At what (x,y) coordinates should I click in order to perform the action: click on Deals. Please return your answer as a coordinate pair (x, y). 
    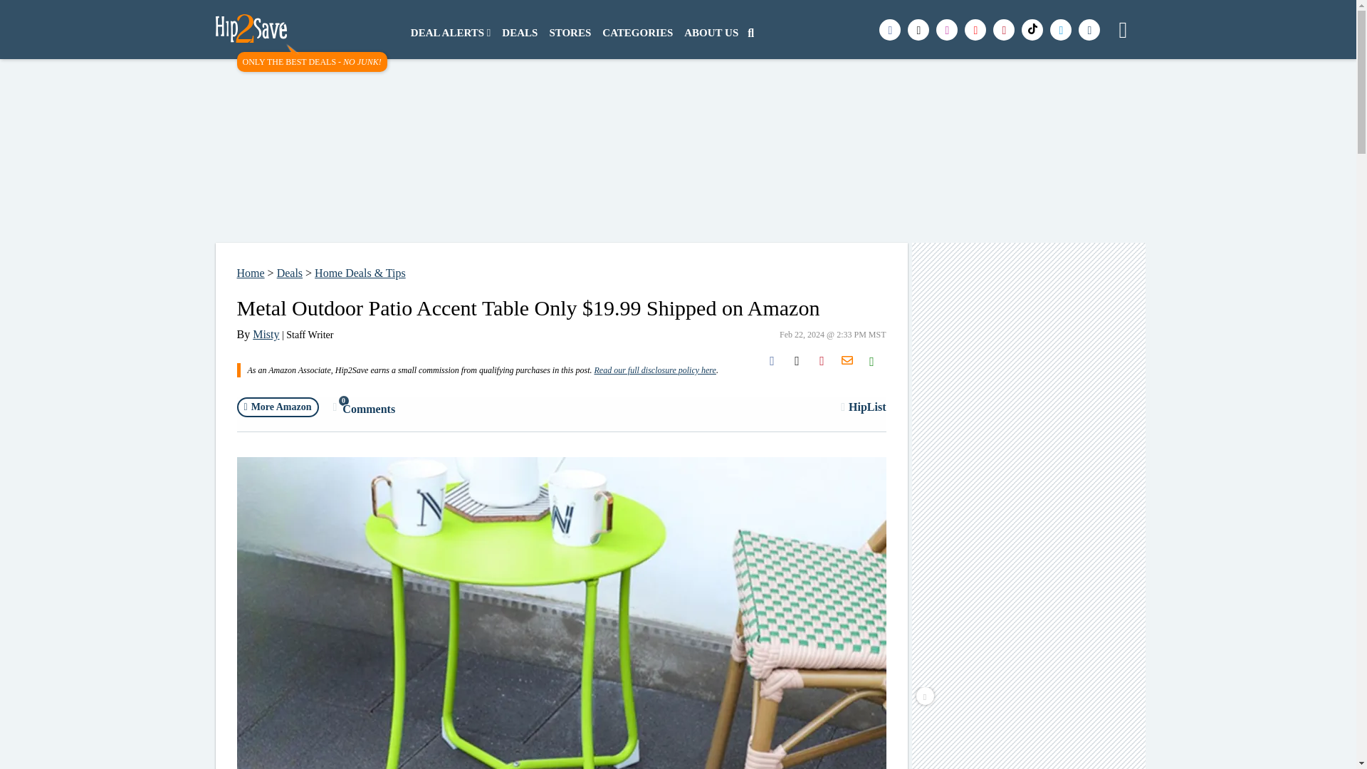
    Looking at the image, I should click on (289, 273).